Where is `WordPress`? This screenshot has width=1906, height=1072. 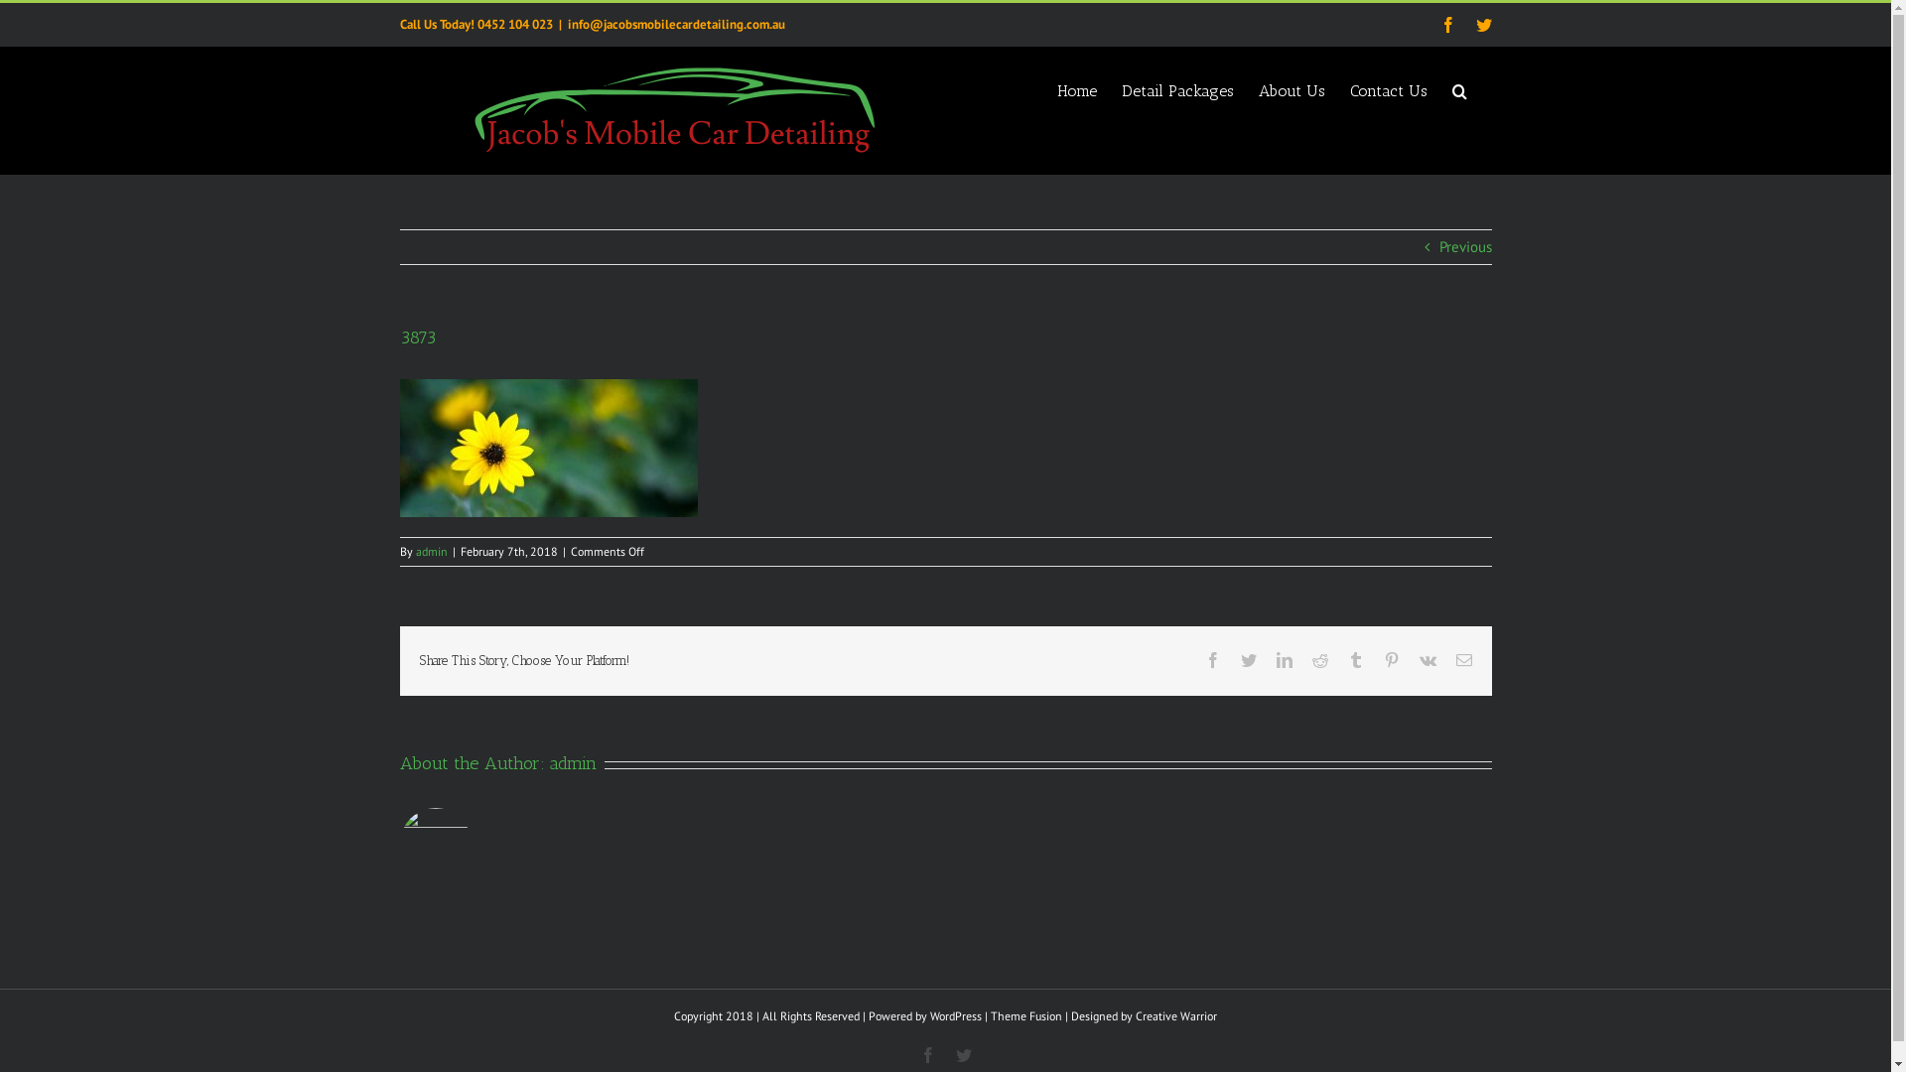 WordPress is located at coordinates (956, 1016).